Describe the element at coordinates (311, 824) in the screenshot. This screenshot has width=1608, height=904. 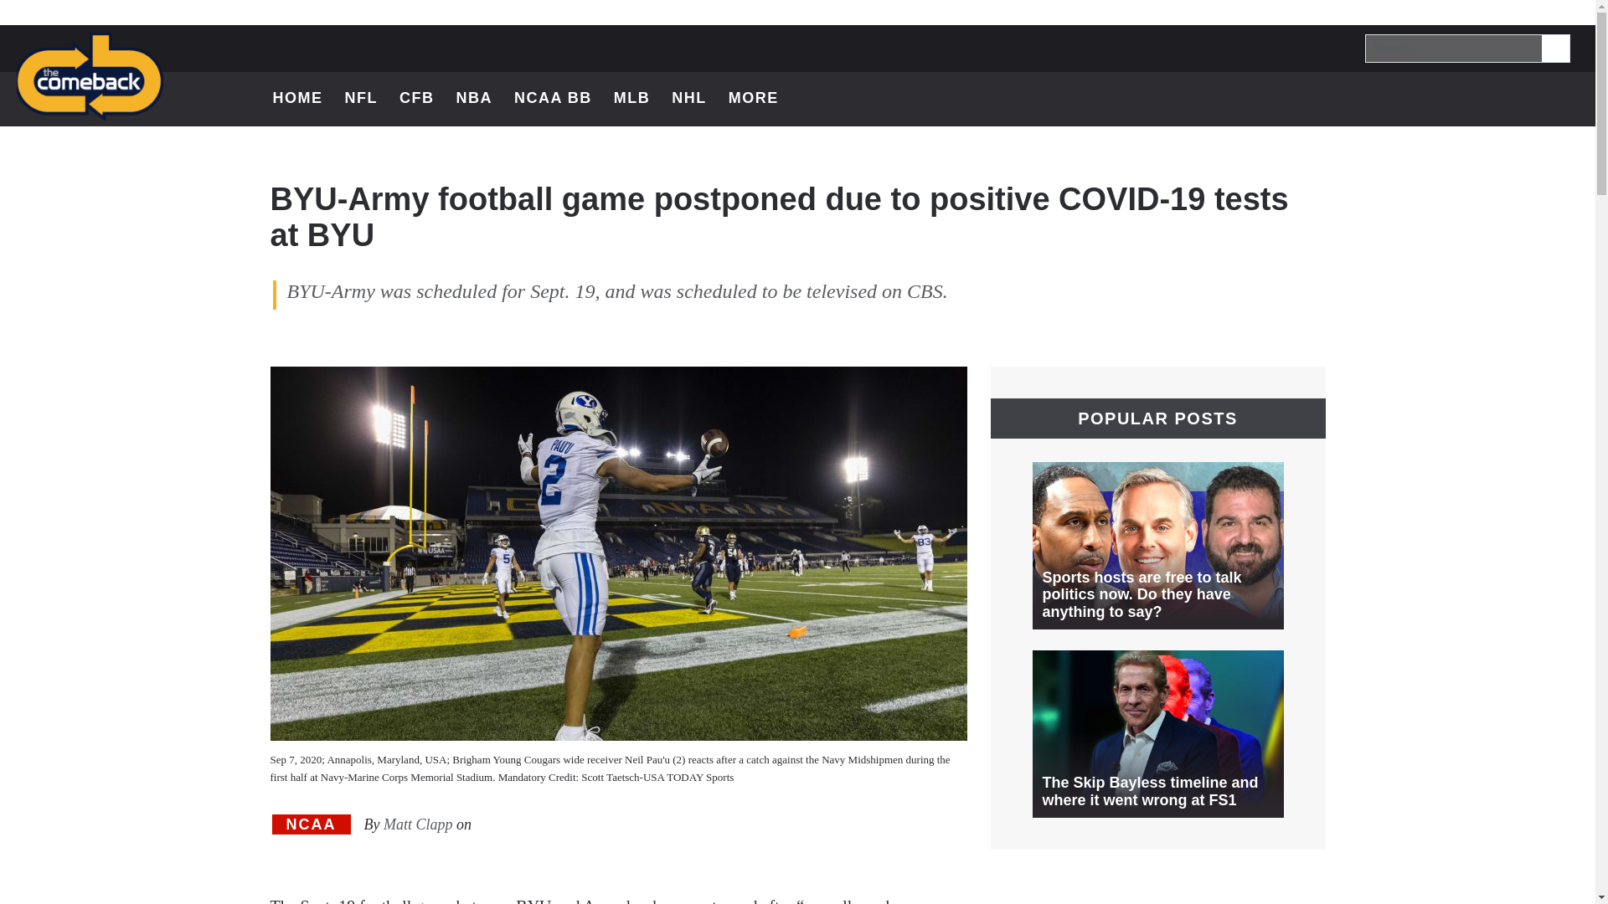
I see `View all posts in NCAA` at that location.